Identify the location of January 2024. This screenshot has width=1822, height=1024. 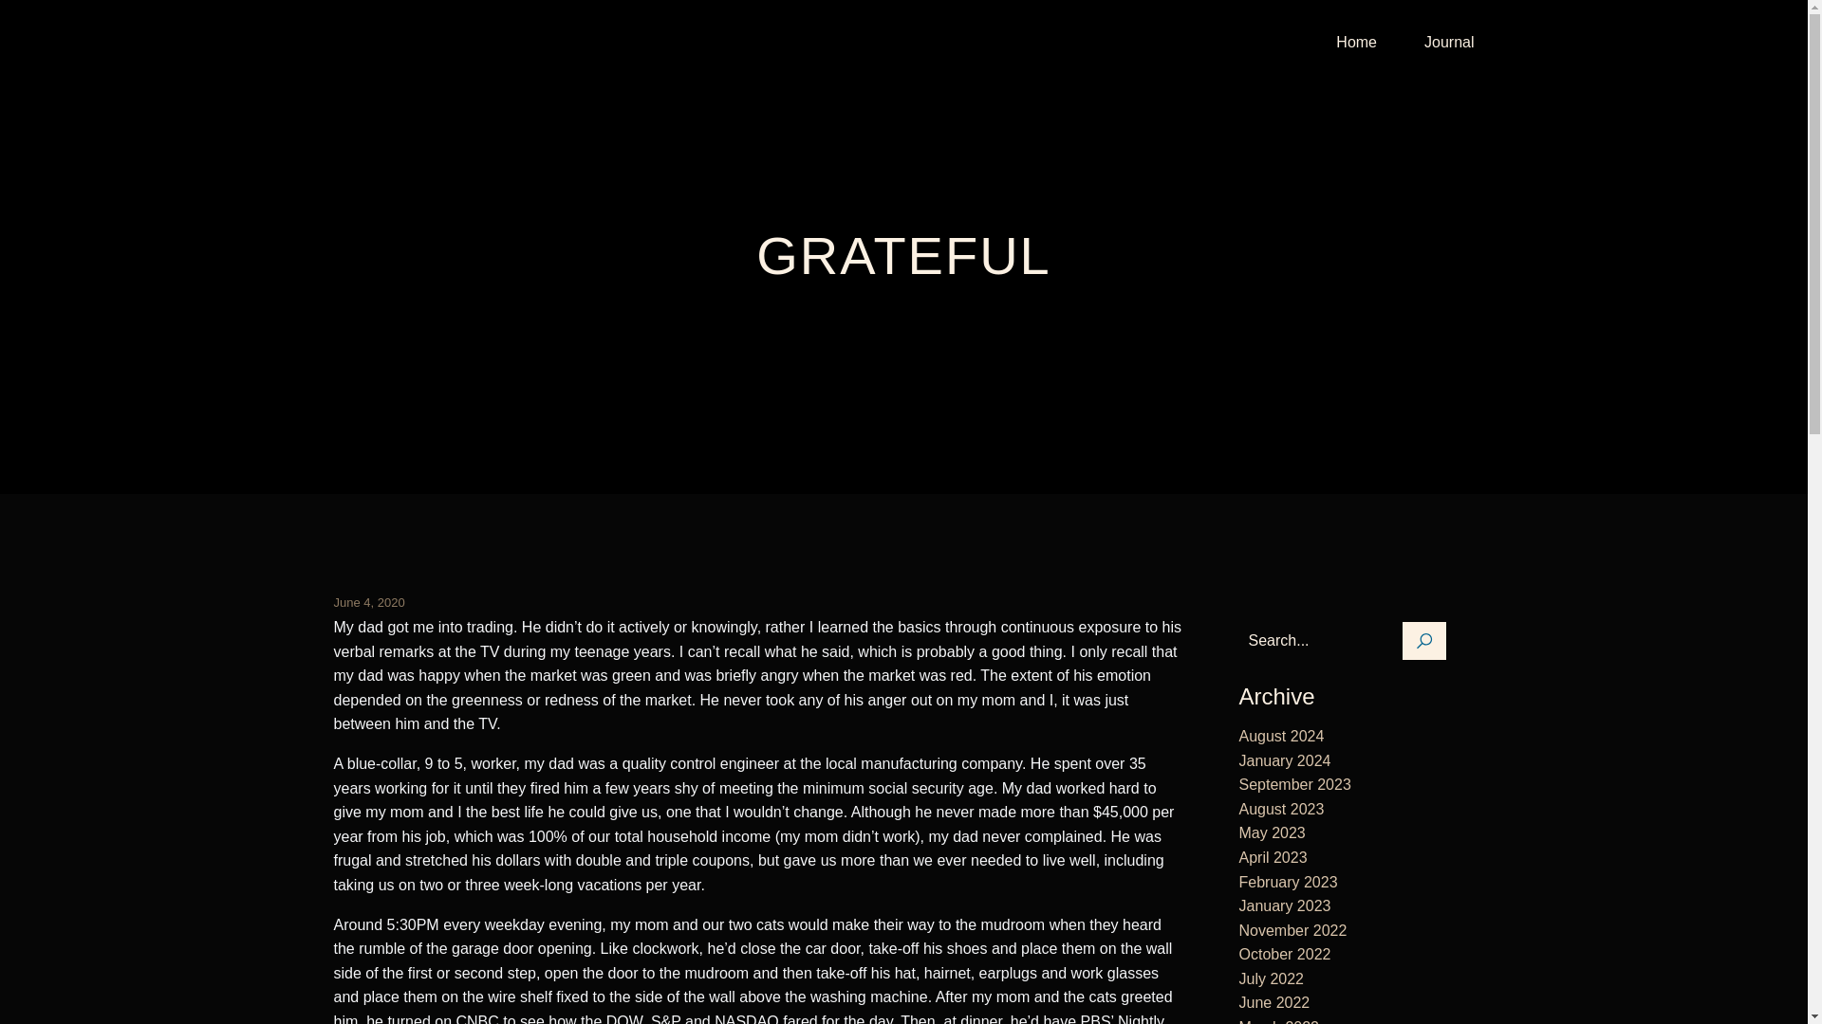
(1285, 760).